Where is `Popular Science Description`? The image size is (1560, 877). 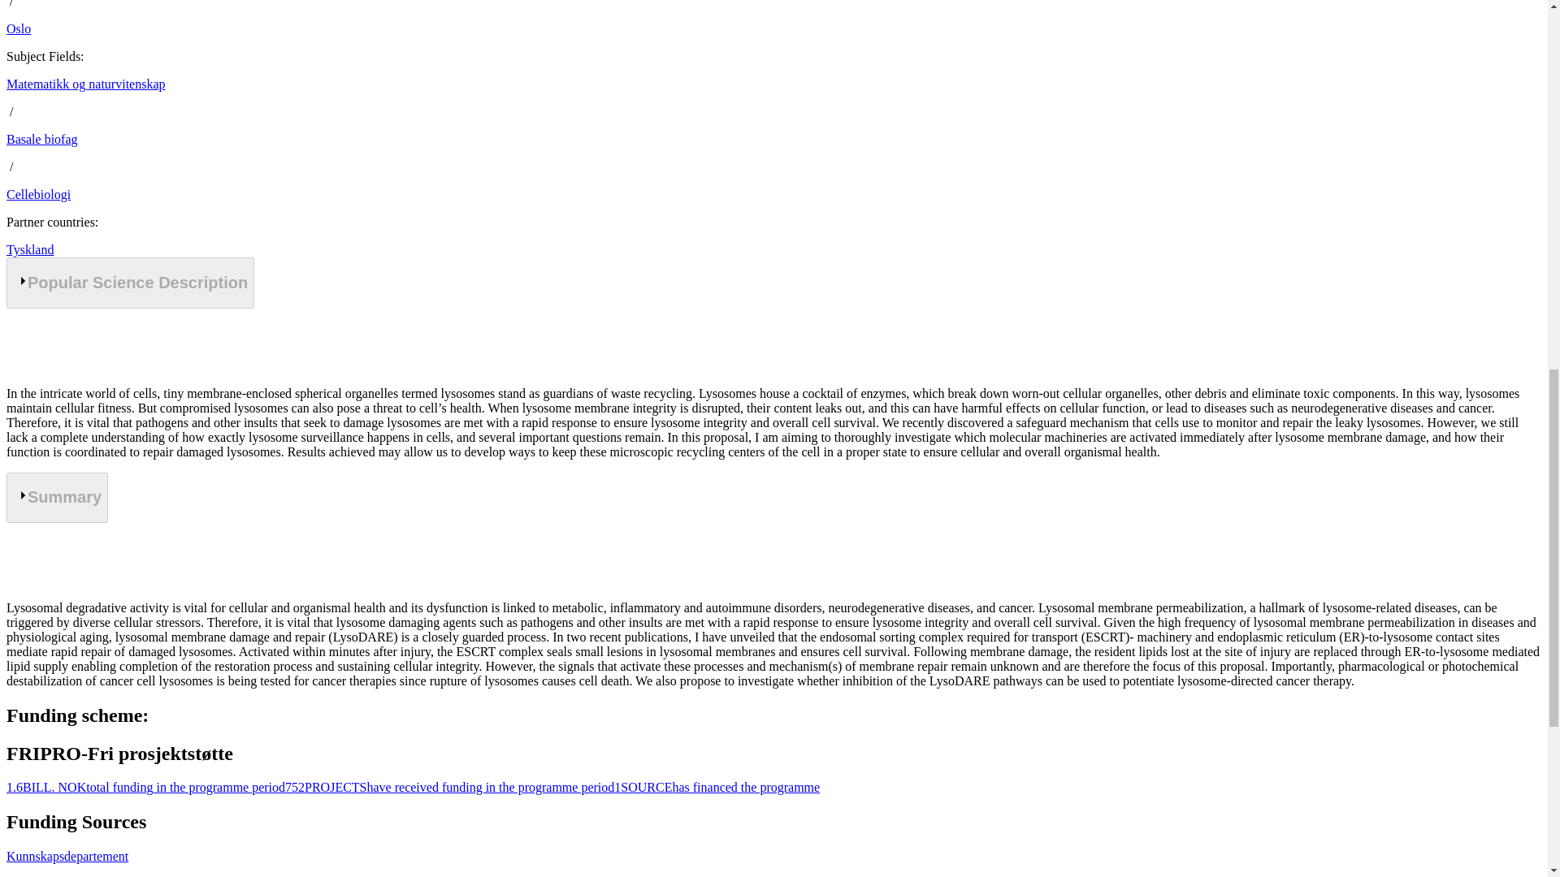
Popular Science Description is located at coordinates (130, 283).